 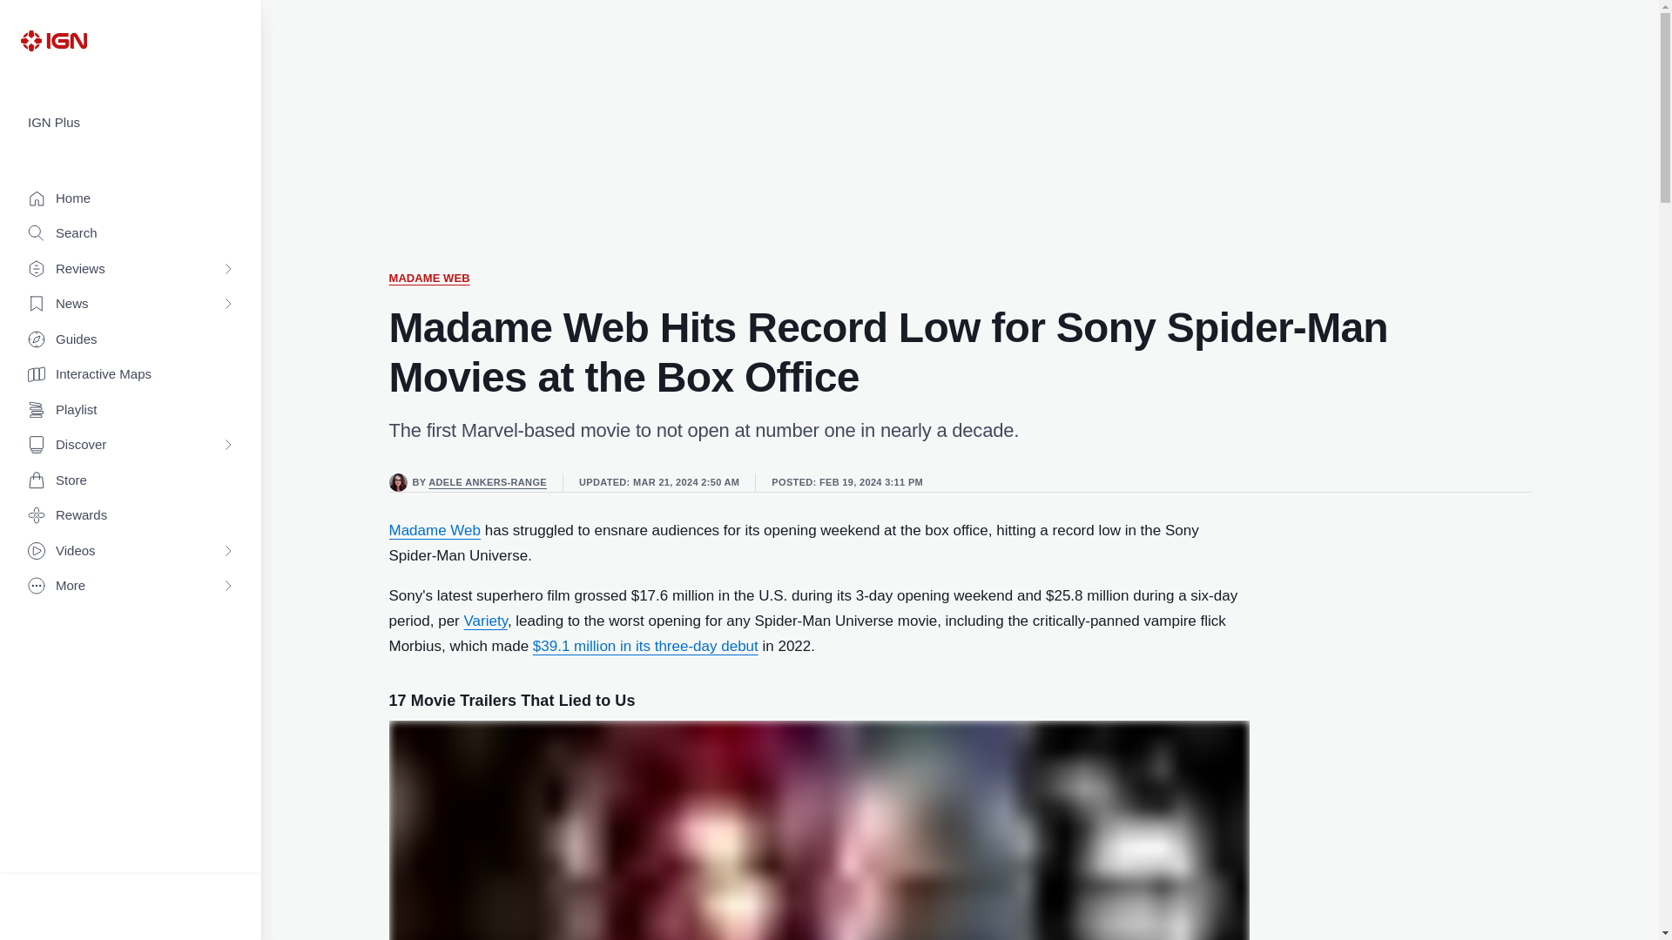 I want to click on Store, so click(x=131, y=480).